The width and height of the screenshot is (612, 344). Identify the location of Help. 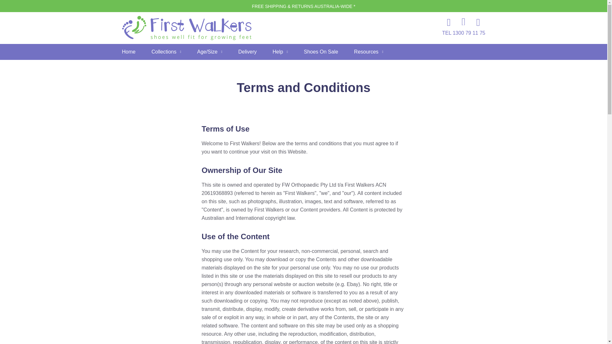
(280, 52).